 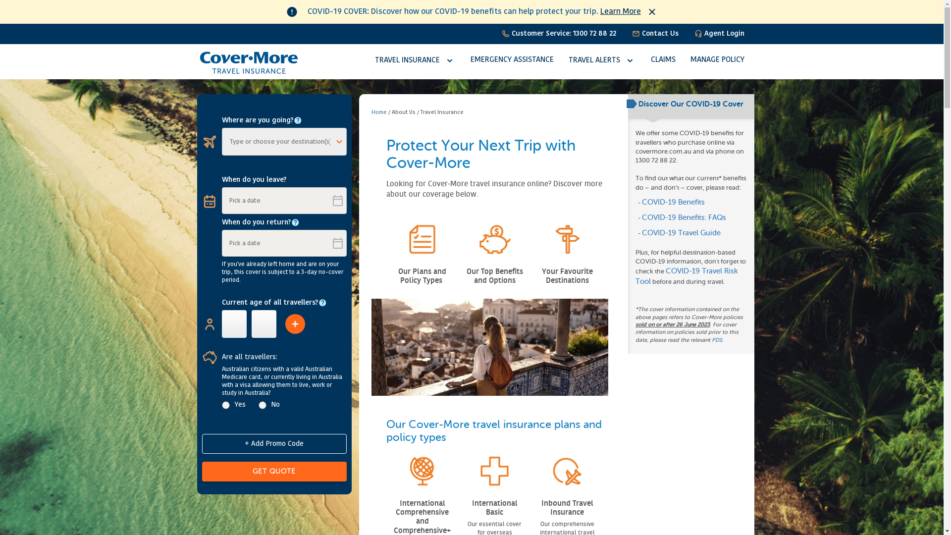 I want to click on CLAIMS, so click(x=663, y=60).